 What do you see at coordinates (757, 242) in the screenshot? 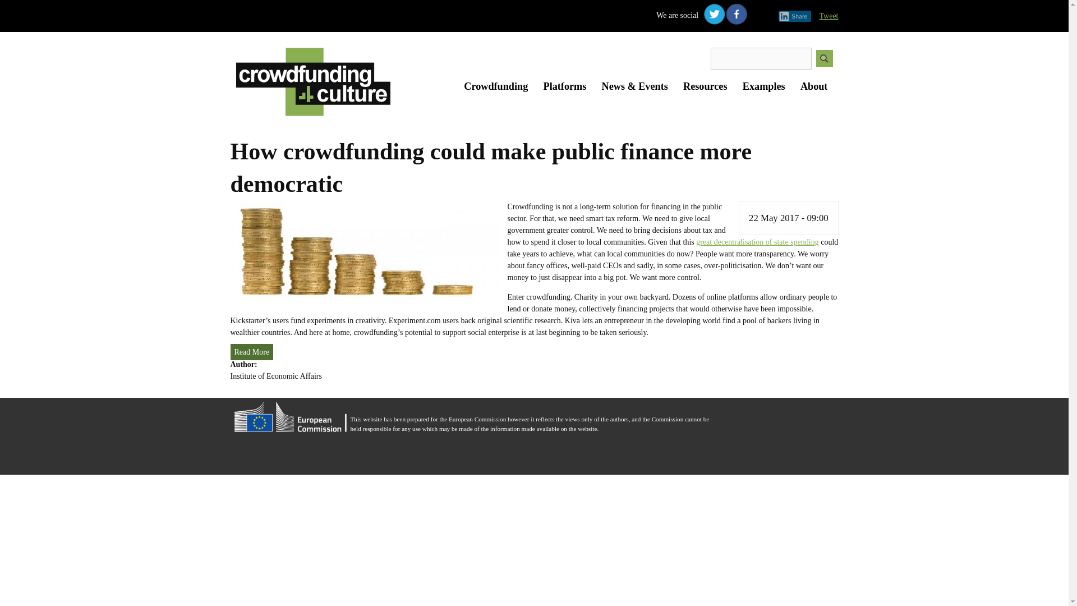
I see `great decentralisation of state spending` at bounding box center [757, 242].